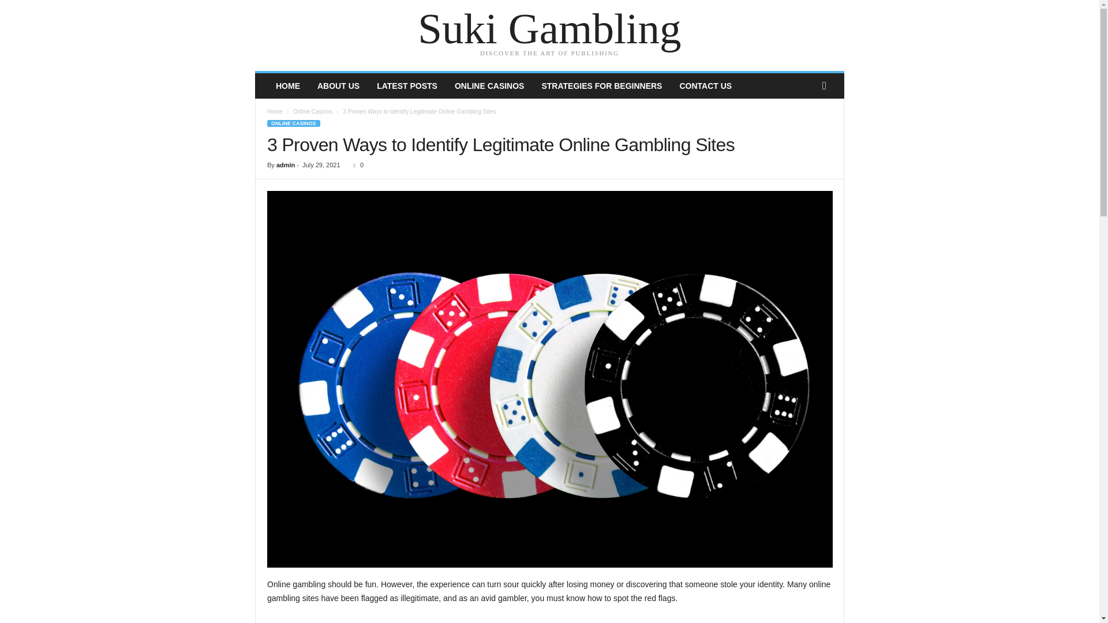 The width and height of the screenshot is (1108, 623). I want to click on ABOUT US, so click(338, 85).